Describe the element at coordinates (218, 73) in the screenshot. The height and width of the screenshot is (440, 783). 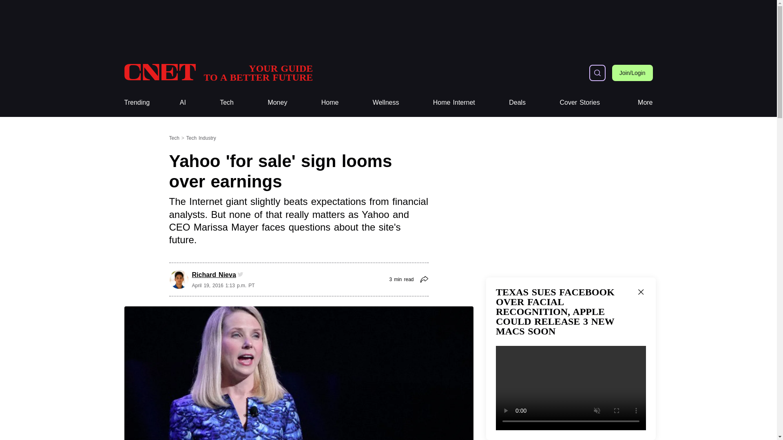
I see `CNET` at that location.